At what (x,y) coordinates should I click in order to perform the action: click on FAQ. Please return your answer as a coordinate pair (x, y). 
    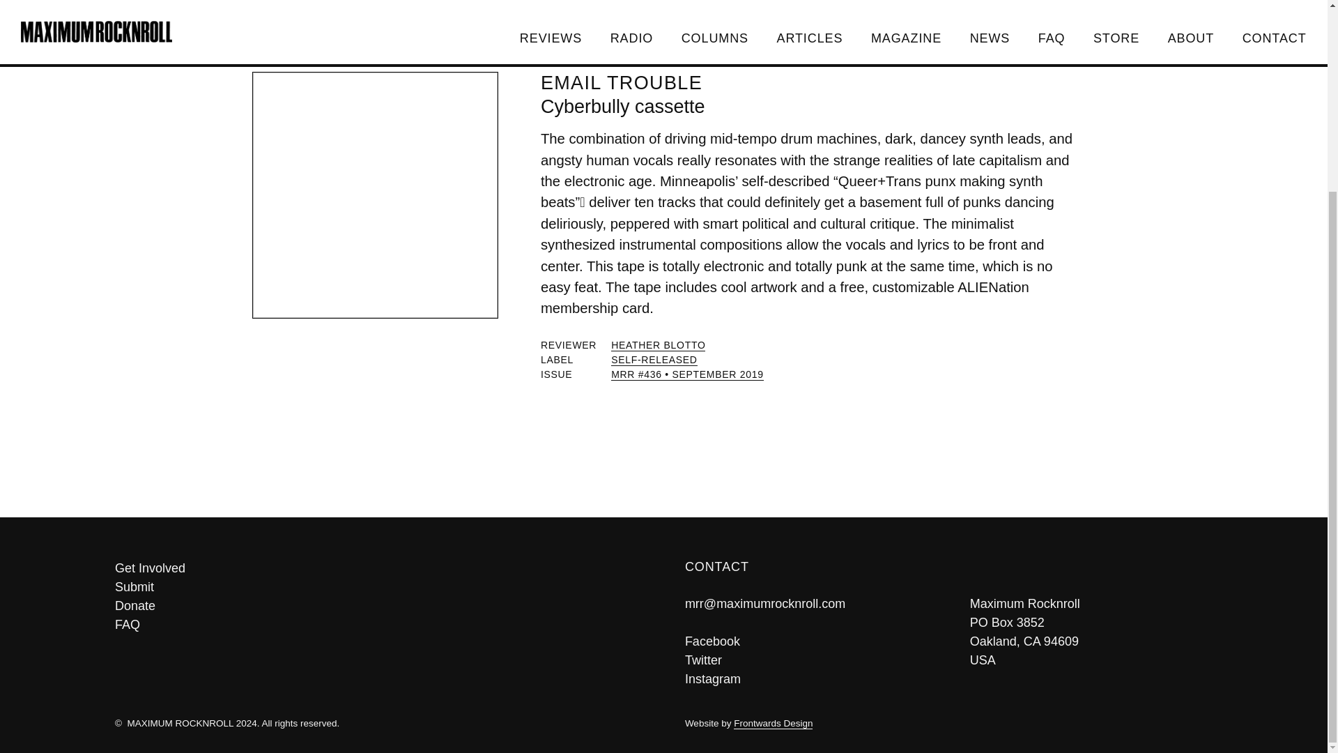
    Looking at the image, I should click on (378, 625).